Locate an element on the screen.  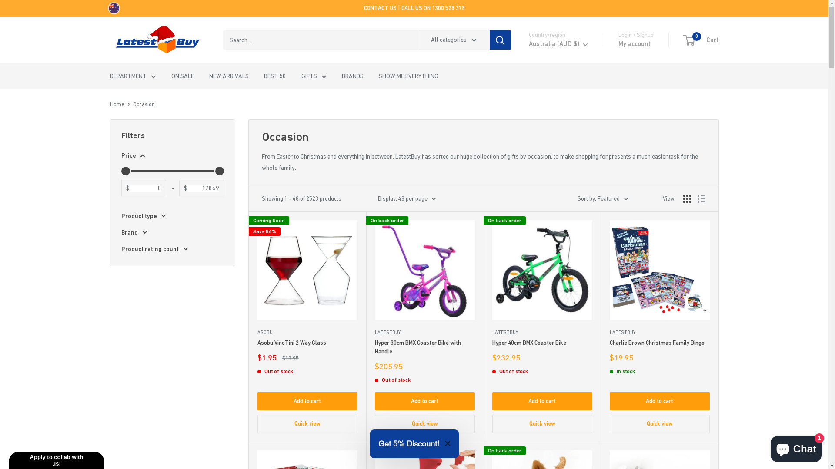
LT is located at coordinates (549, 390).